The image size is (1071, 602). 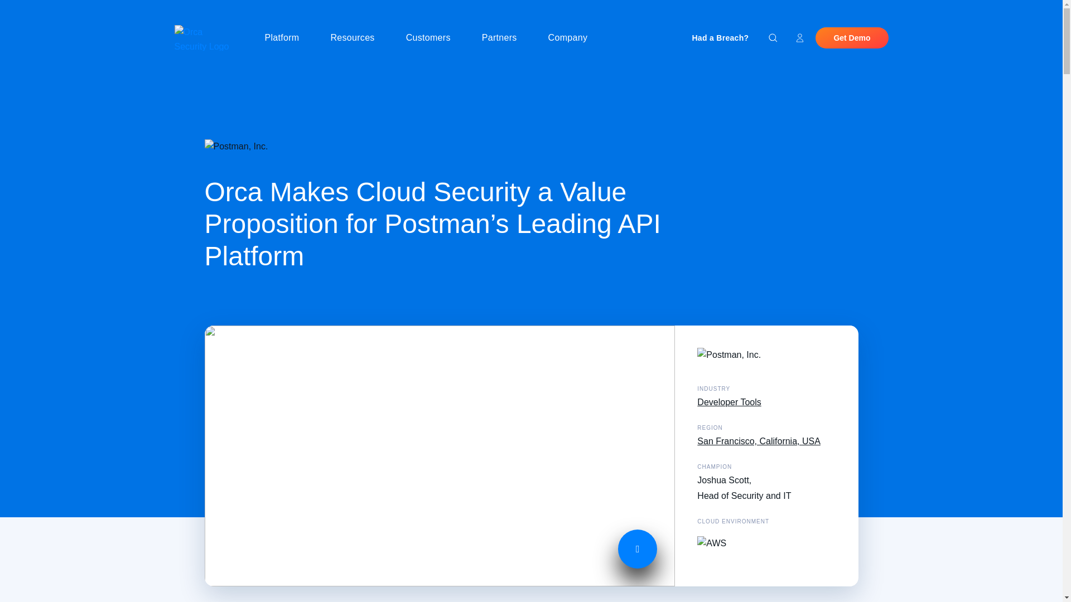 What do you see at coordinates (286, 38) in the screenshot?
I see `Platform` at bounding box center [286, 38].